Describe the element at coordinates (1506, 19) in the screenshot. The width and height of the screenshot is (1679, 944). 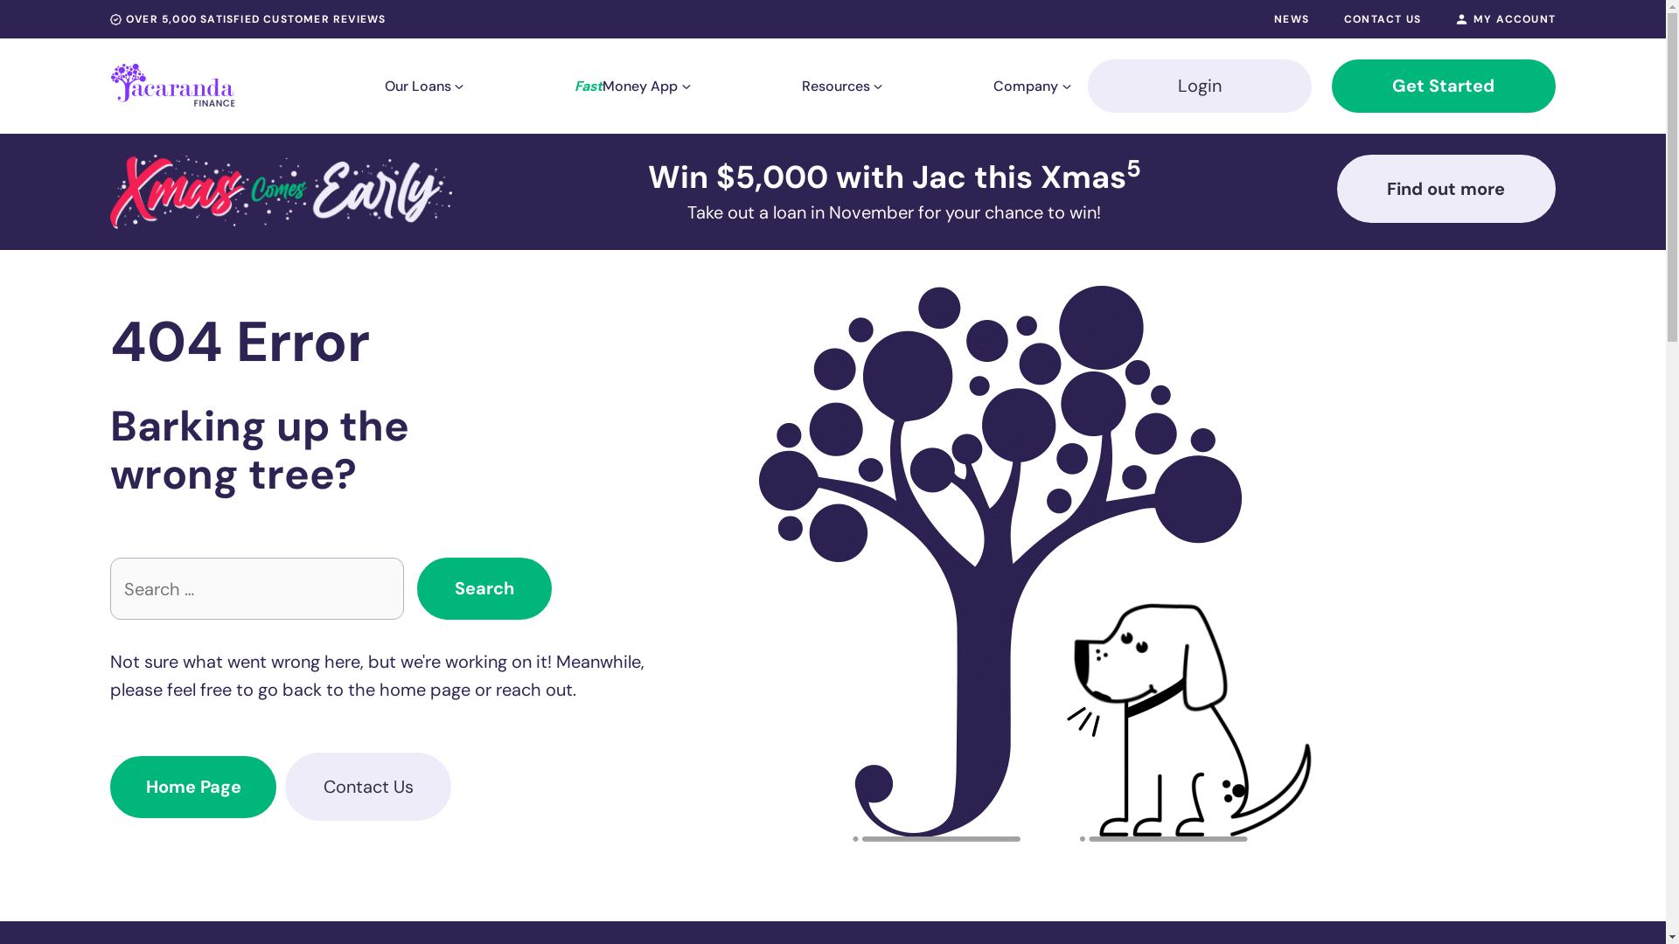
I see `MY ACCOUNT` at that location.